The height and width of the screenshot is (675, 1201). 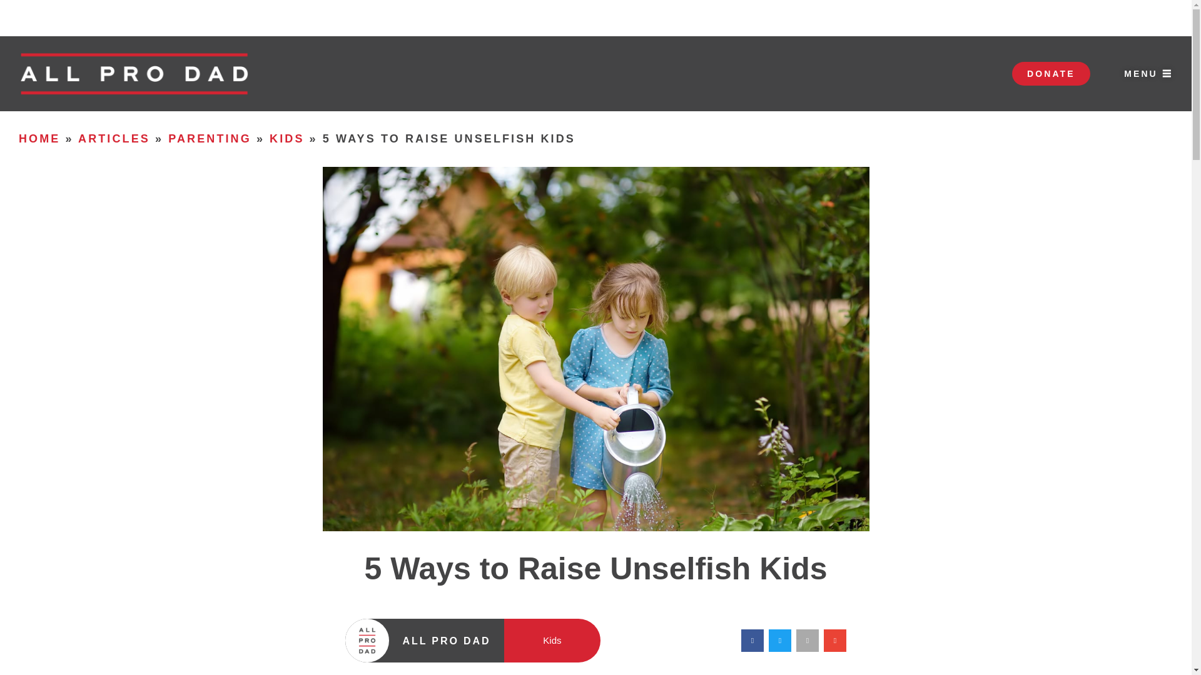 I want to click on KIDS, so click(x=286, y=139).